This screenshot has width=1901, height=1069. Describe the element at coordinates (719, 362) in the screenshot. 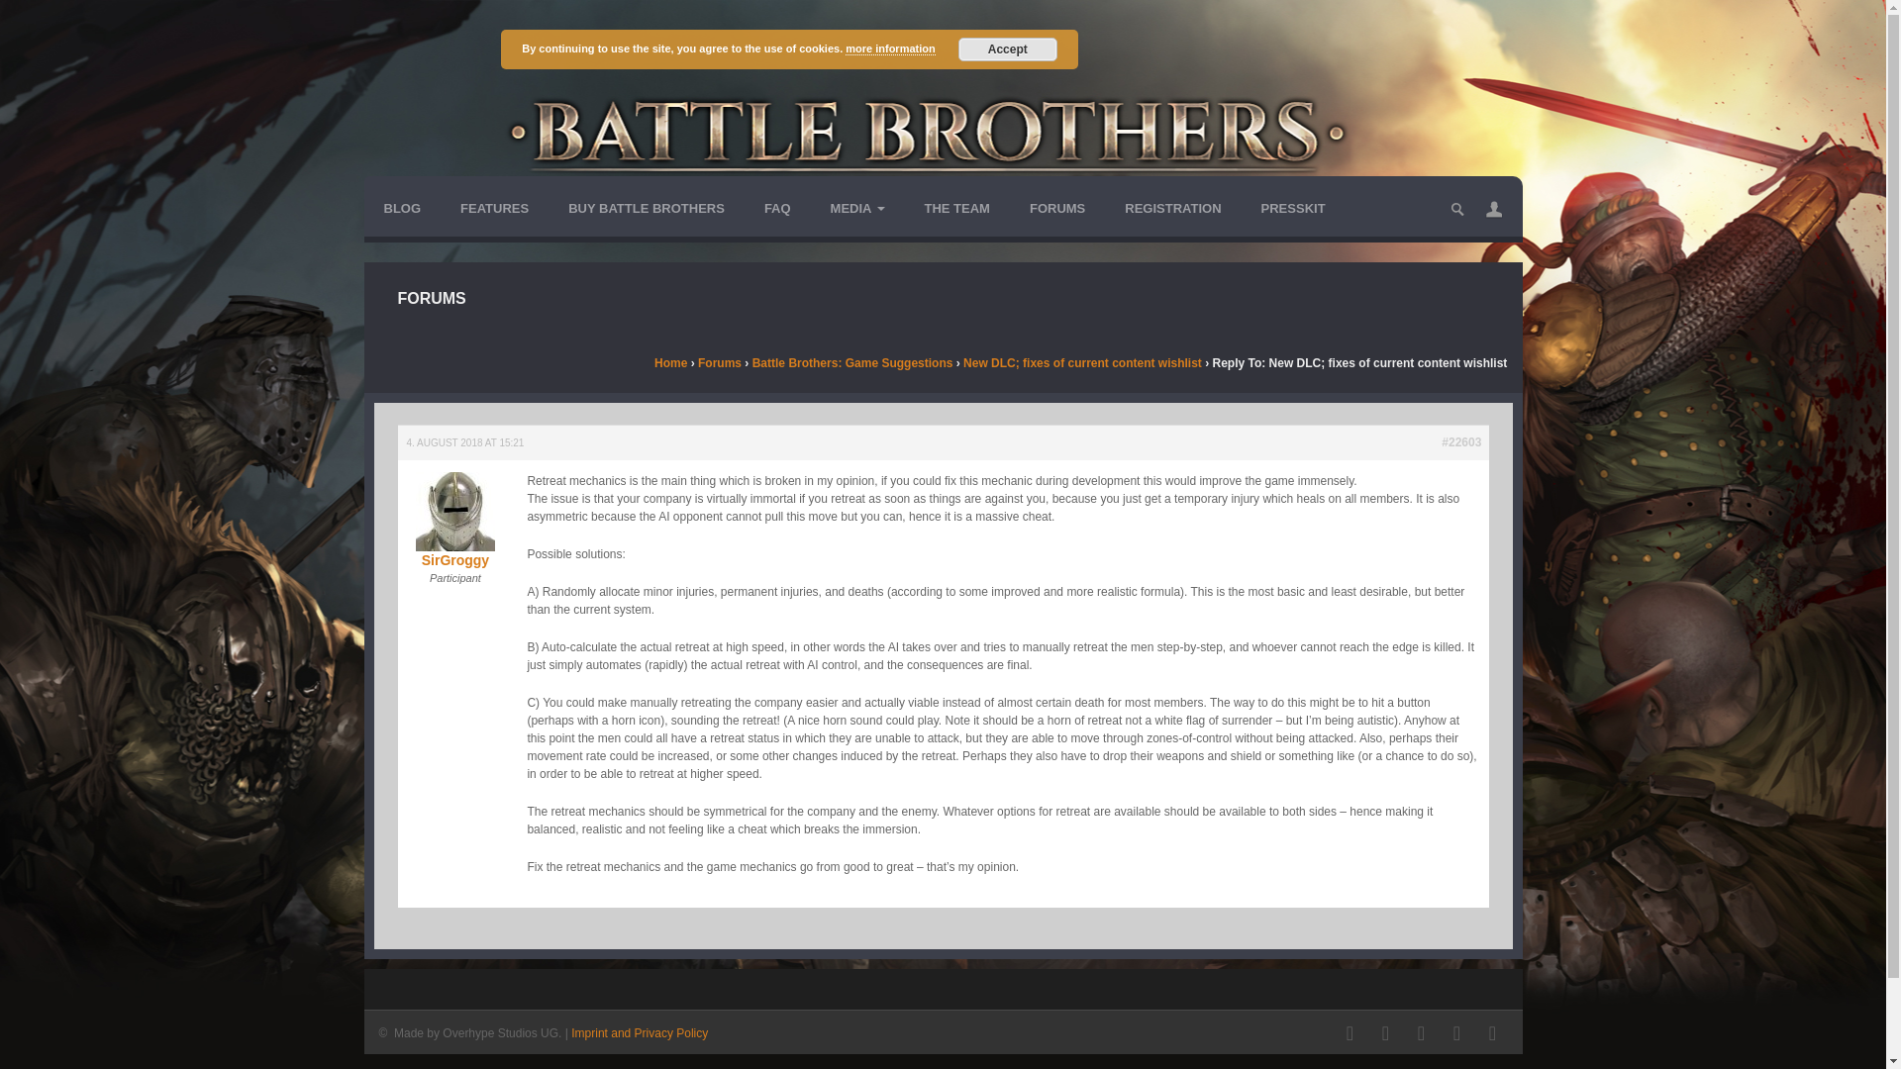

I see `Forums` at that location.